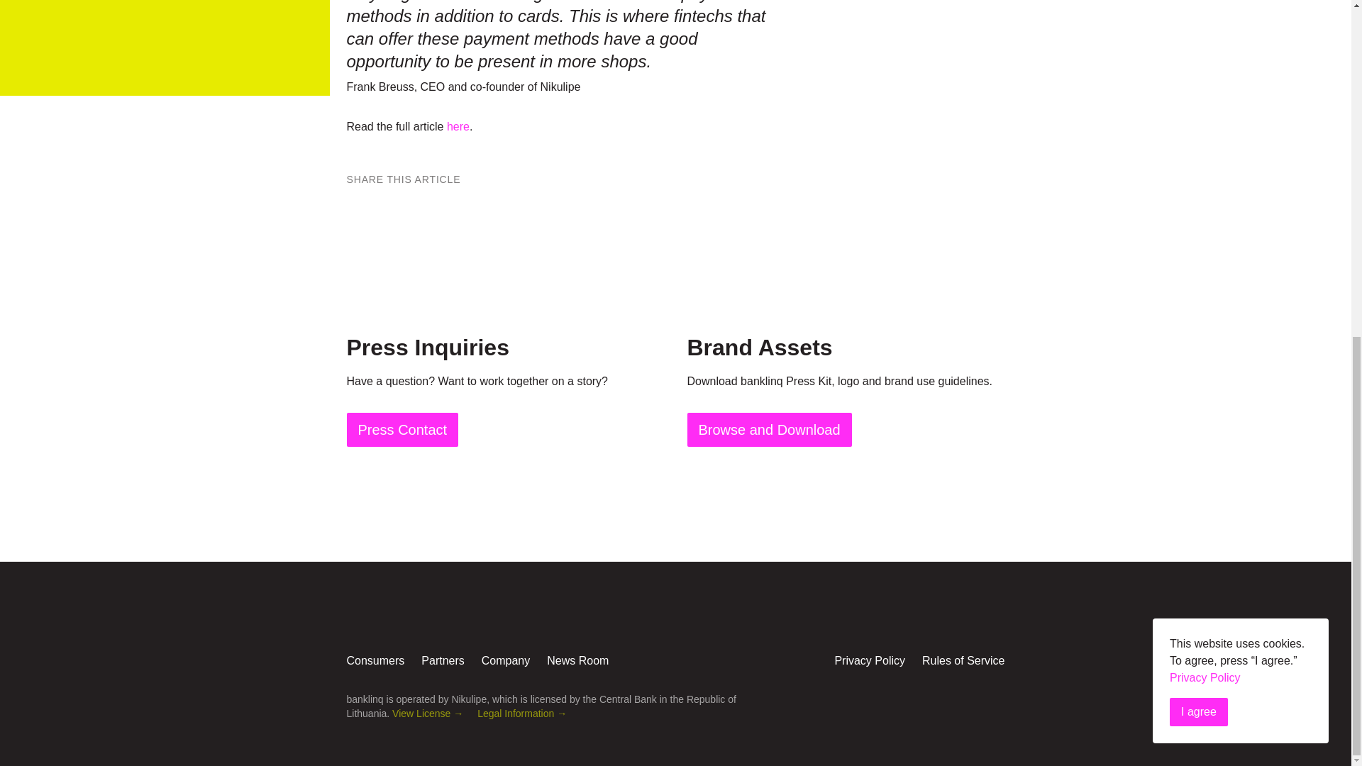  I want to click on Company, so click(505, 660).